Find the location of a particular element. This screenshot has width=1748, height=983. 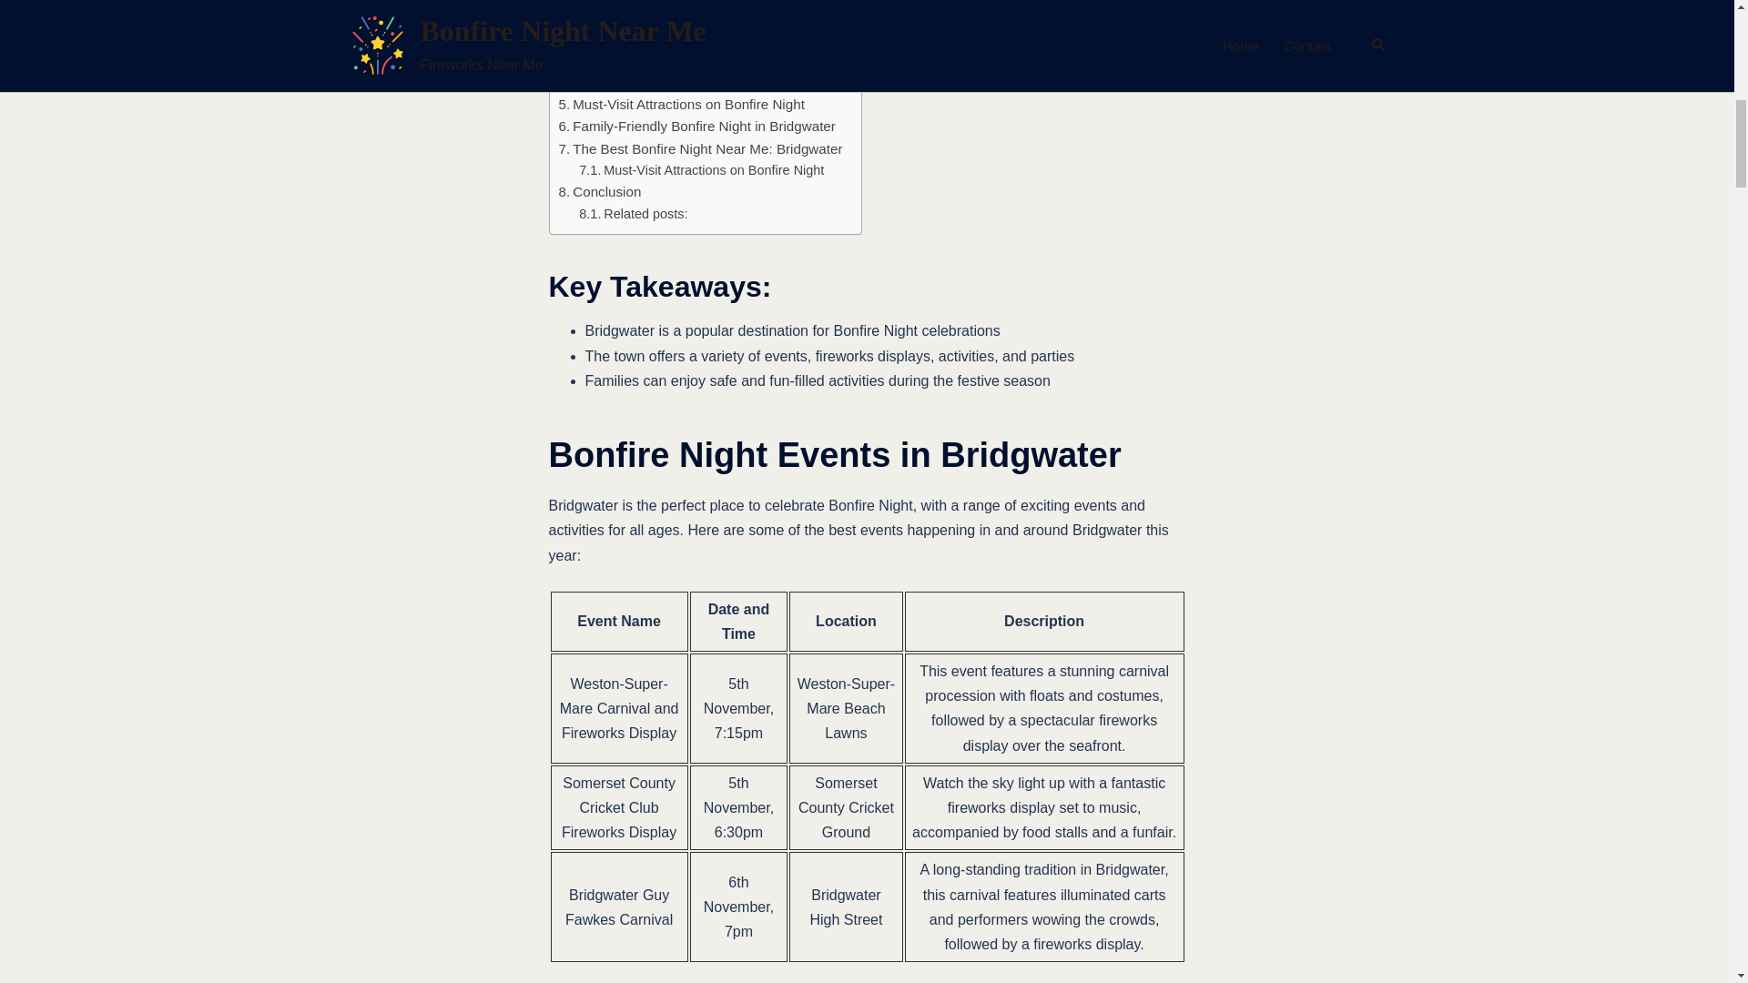

Must-Visit Attractions on Bonfire Night is located at coordinates (681, 104).